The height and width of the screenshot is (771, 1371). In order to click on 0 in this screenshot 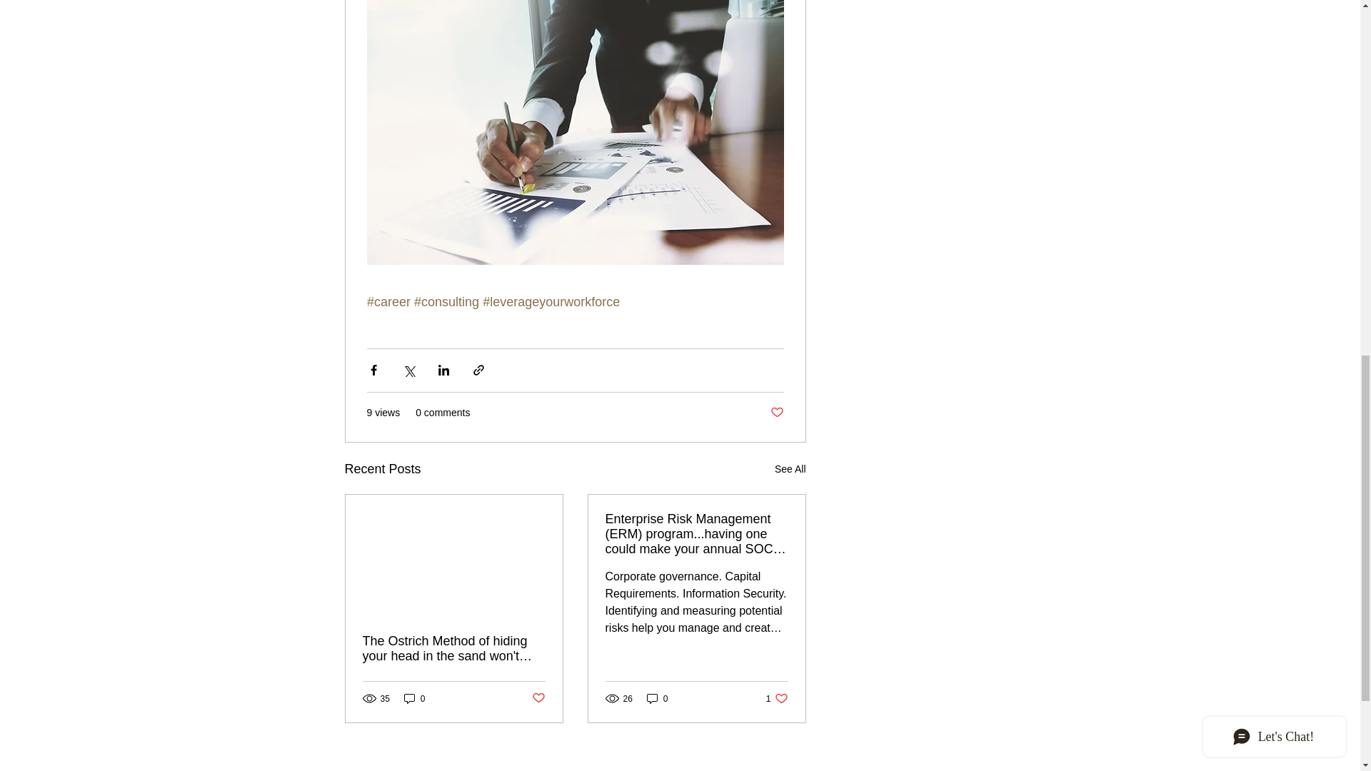, I will do `click(414, 698)`.